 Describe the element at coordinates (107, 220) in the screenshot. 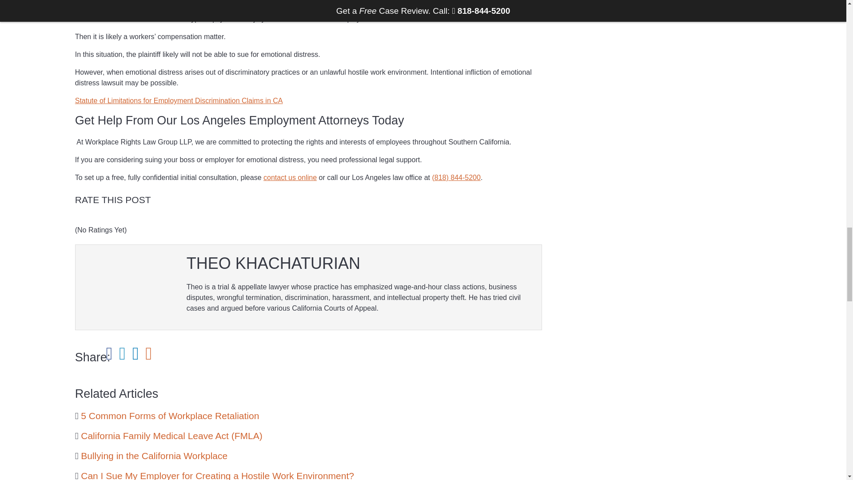

I see `5 Stars` at that location.